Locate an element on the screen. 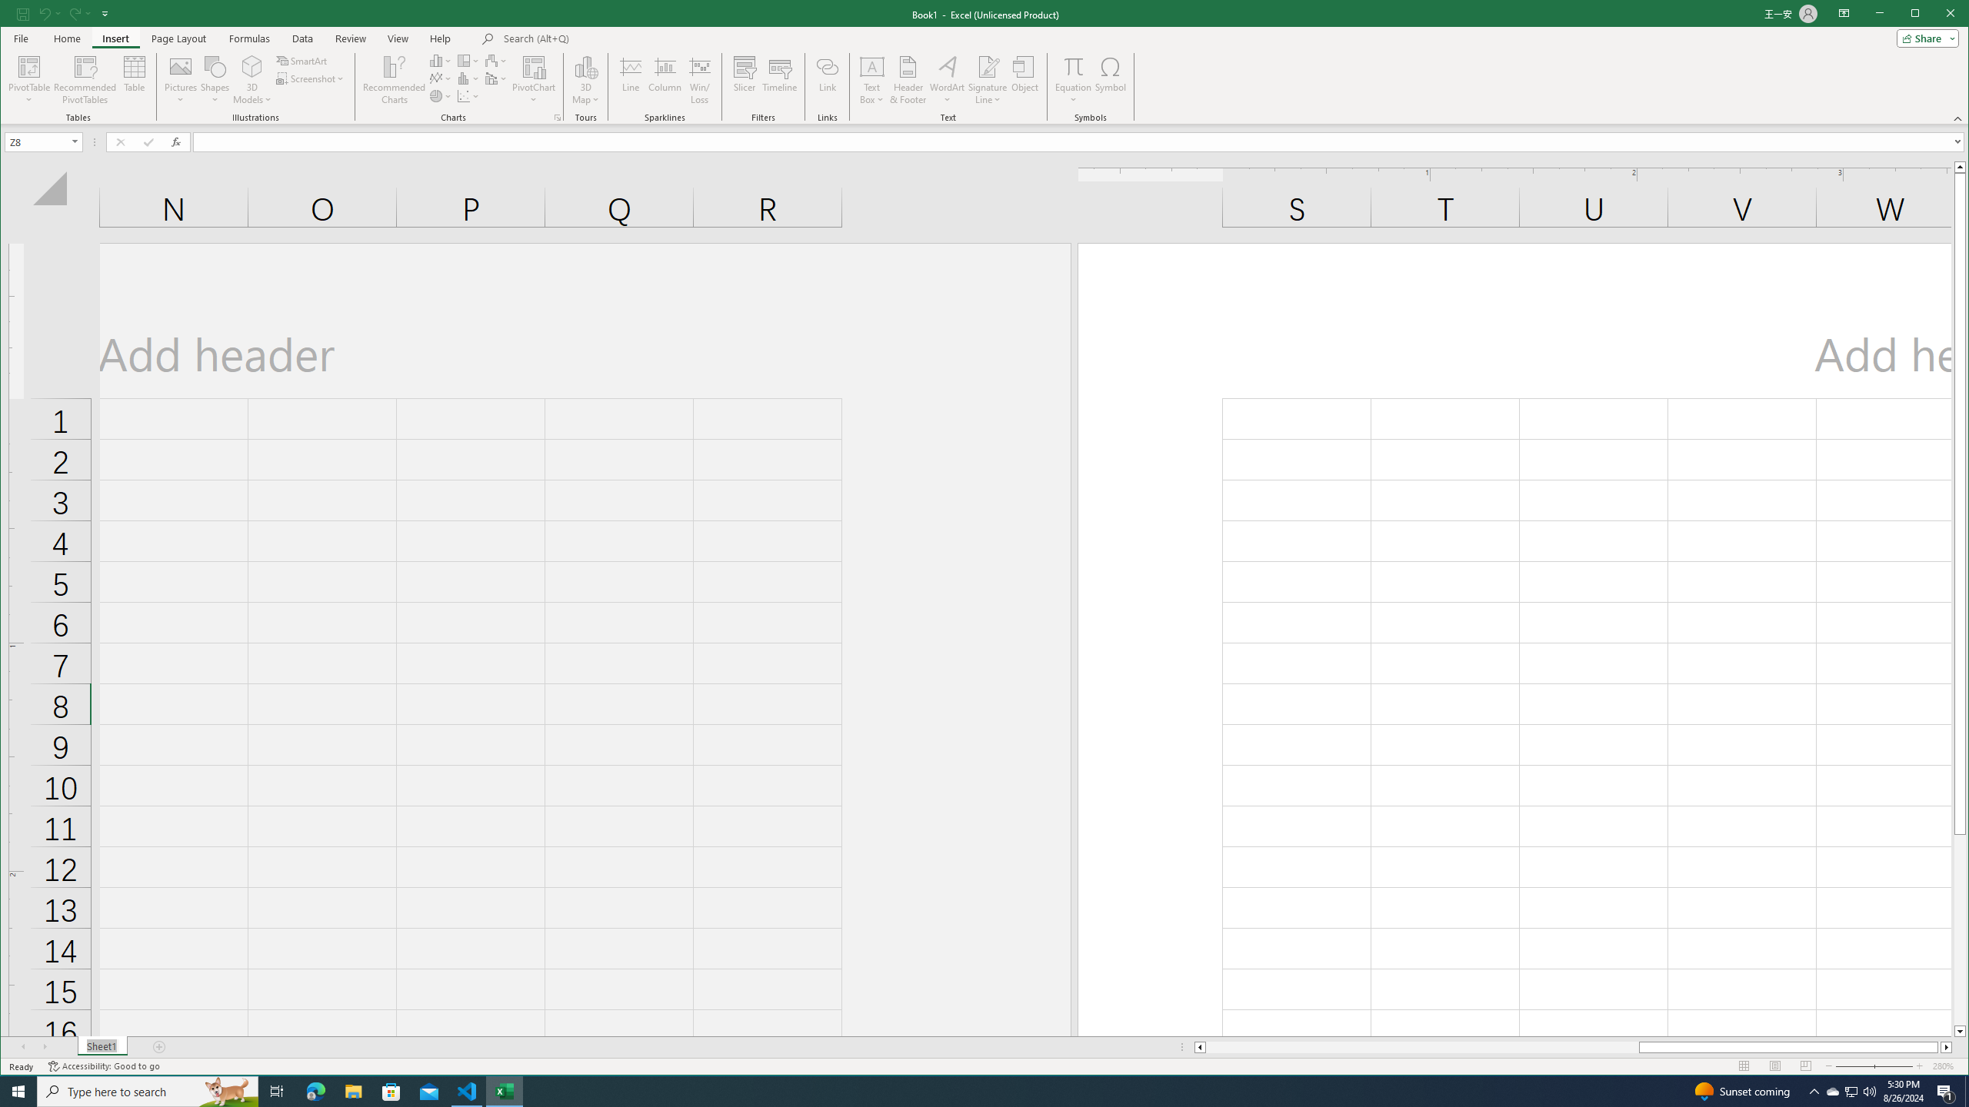 Image resolution: width=1969 pixels, height=1107 pixels. WordArt is located at coordinates (946, 80).